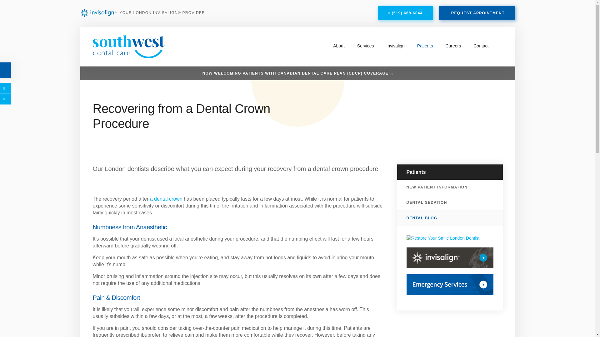 This screenshot has width=600, height=337. What do you see at coordinates (339, 46) in the screenshot?
I see `About` at bounding box center [339, 46].